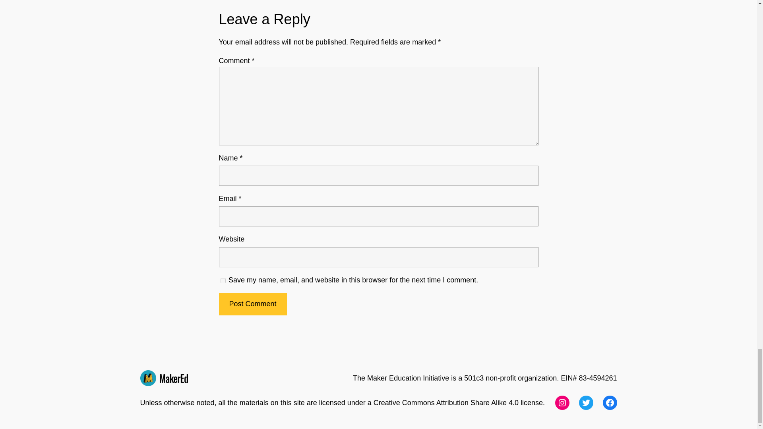  What do you see at coordinates (562, 403) in the screenshot?
I see `Instagram` at bounding box center [562, 403].